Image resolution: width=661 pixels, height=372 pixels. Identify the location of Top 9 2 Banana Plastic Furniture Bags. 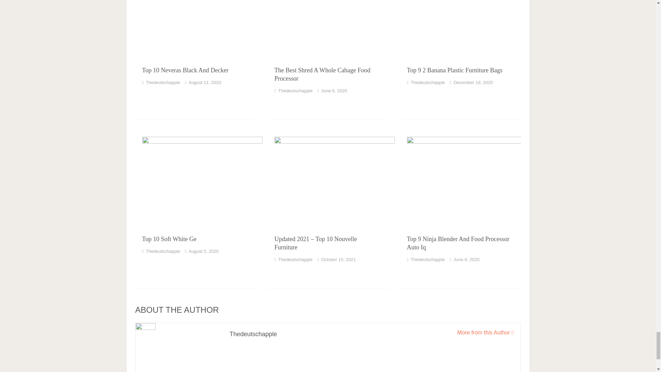
(454, 70).